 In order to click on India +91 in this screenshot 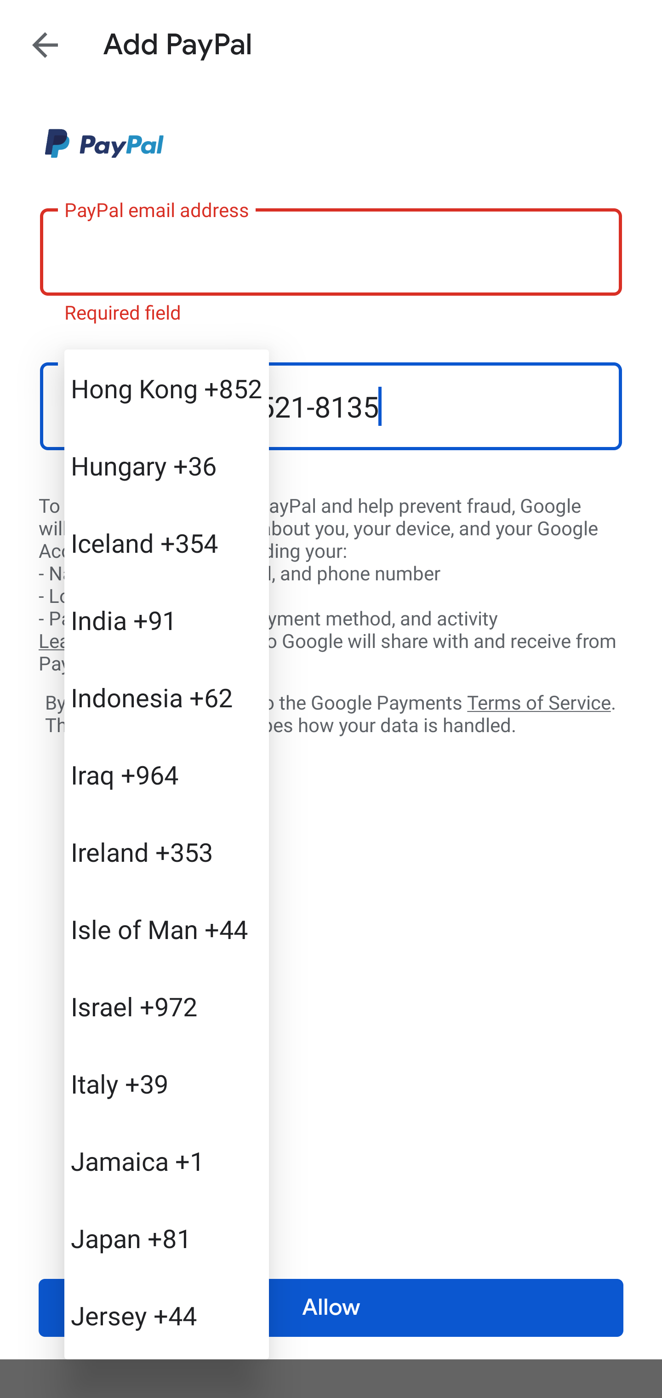, I will do `click(166, 620)`.